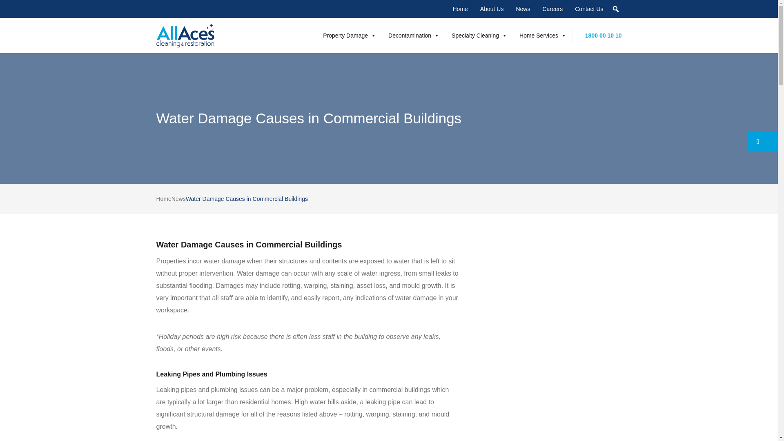 The height and width of the screenshot is (441, 784). What do you see at coordinates (523, 9) in the screenshot?
I see `News` at bounding box center [523, 9].